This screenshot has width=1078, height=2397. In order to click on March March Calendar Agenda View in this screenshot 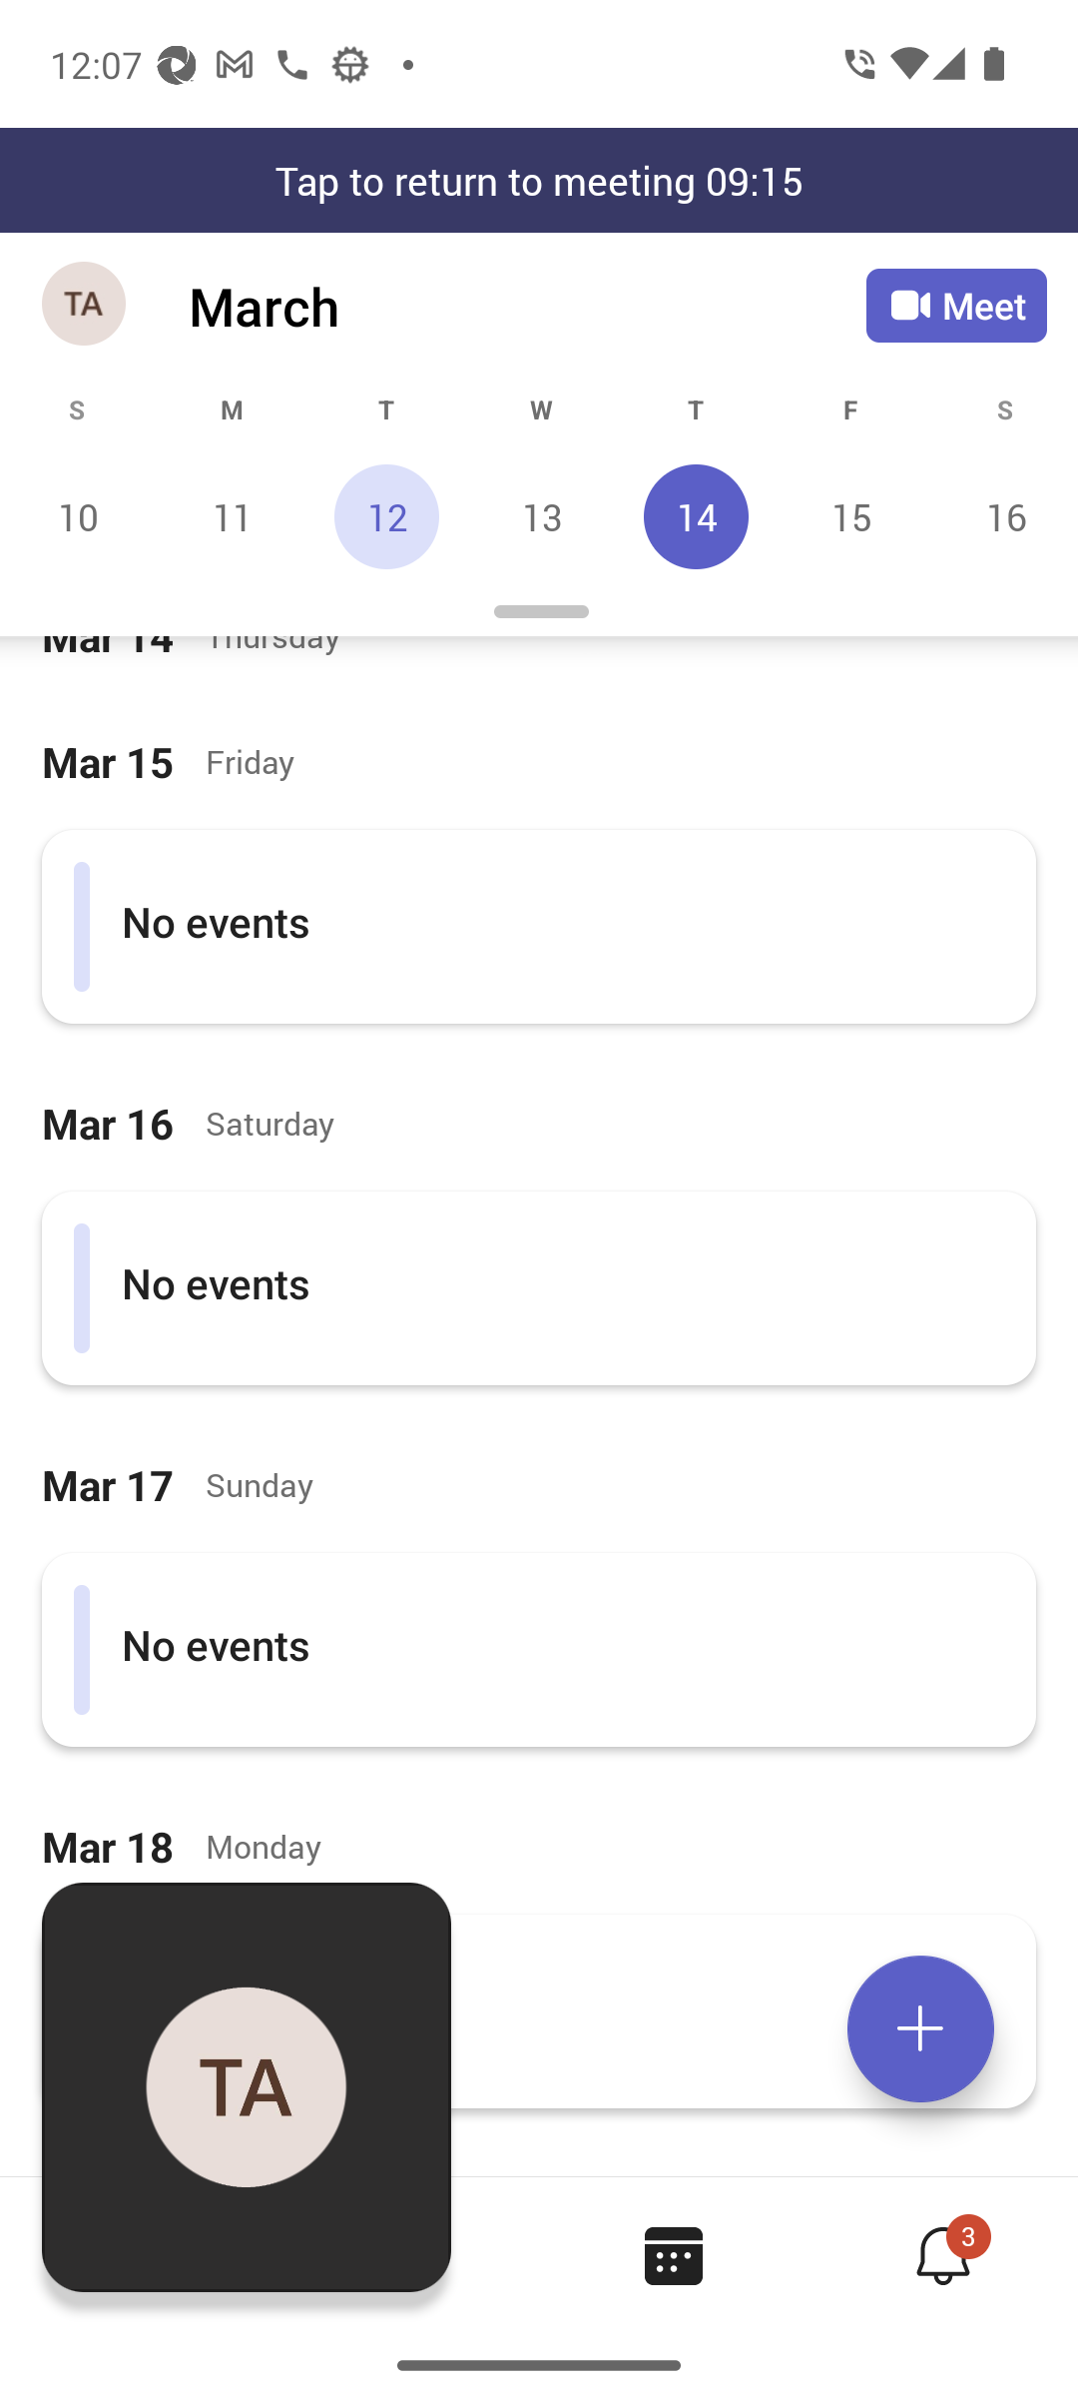, I will do `click(527, 306)`.